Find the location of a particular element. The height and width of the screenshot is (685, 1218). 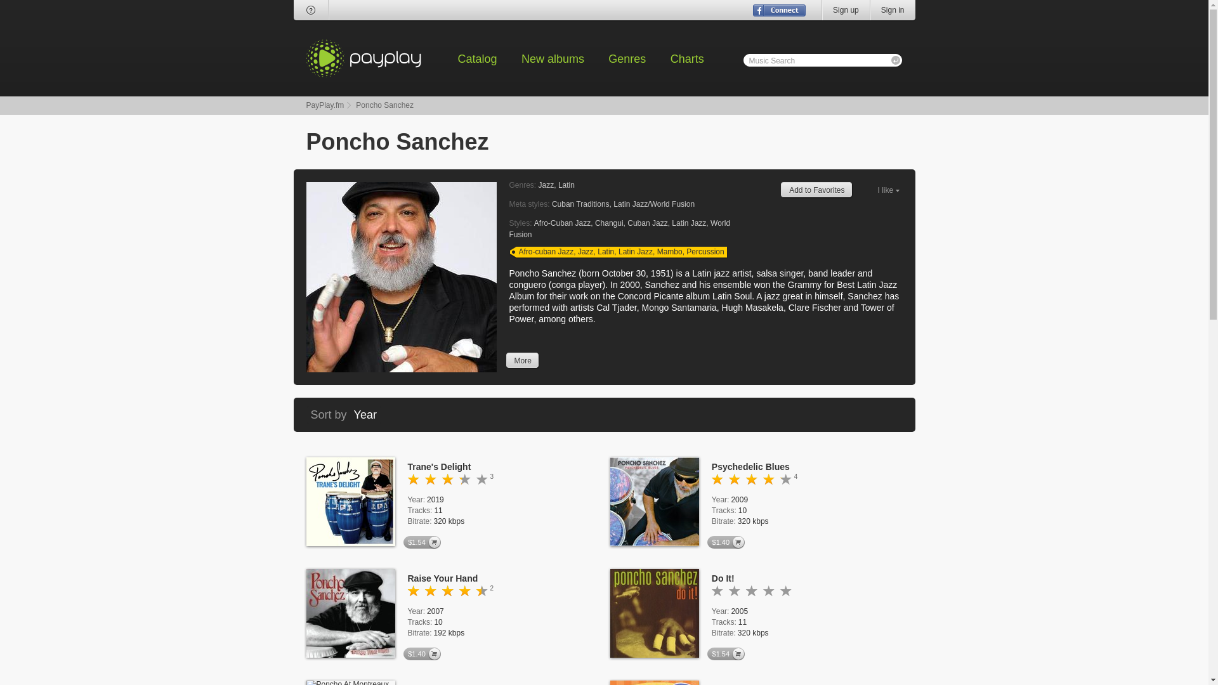

Register or login to rate this album is located at coordinates (464, 590).